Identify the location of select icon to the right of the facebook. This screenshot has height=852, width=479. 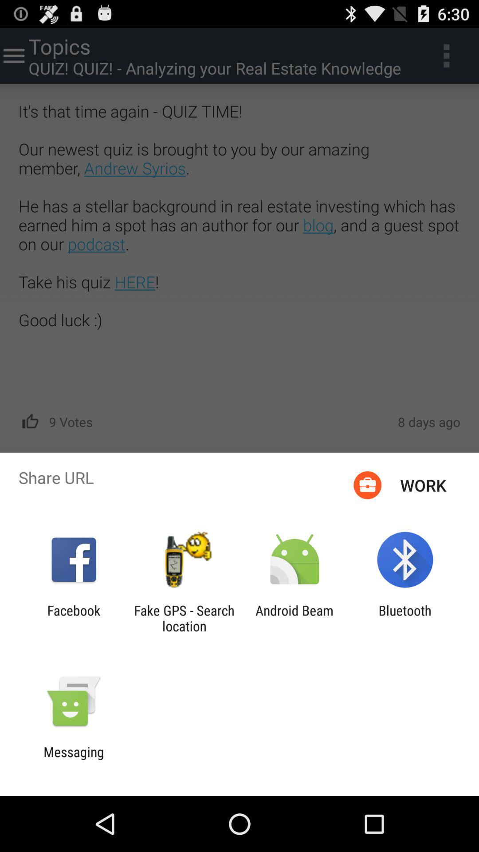
(184, 618).